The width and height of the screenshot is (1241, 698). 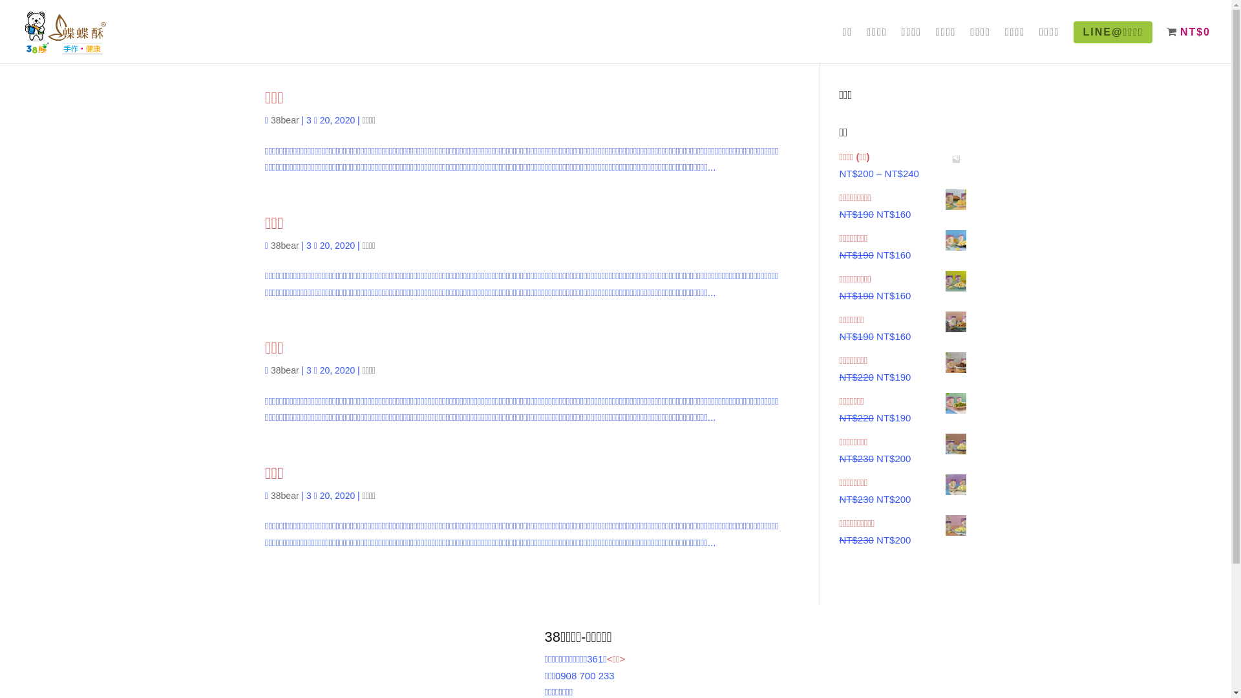 What do you see at coordinates (1189, 45) in the screenshot?
I see `NT$0` at bounding box center [1189, 45].